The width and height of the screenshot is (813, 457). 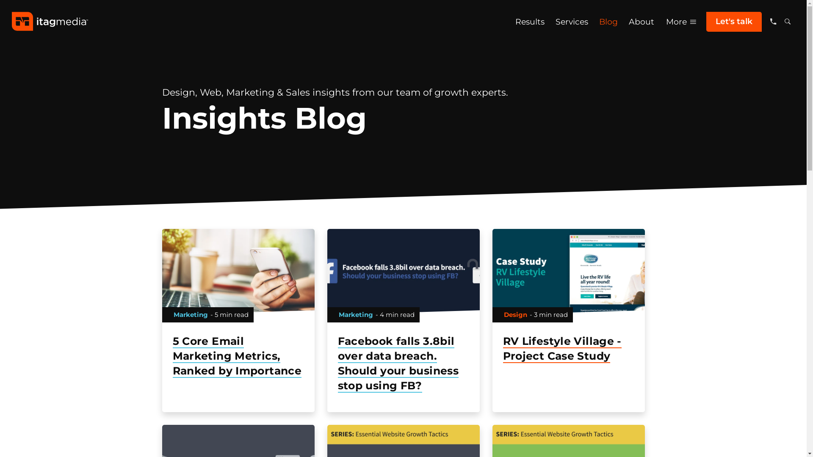 What do you see at coordinates (572, 22) in the screenshot?
I see `Services` at bounding box center [572, 22].